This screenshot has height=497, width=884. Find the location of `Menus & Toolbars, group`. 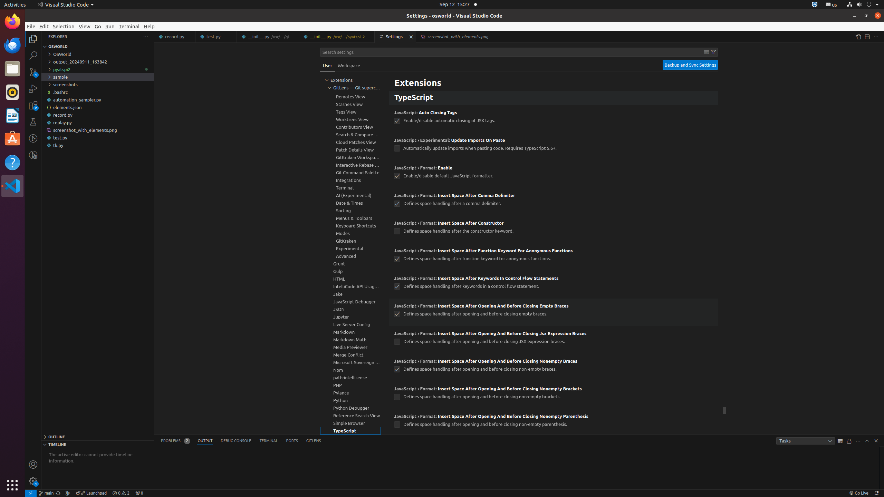

Menus & Toolbars, group is located at coordinates (350, 218).